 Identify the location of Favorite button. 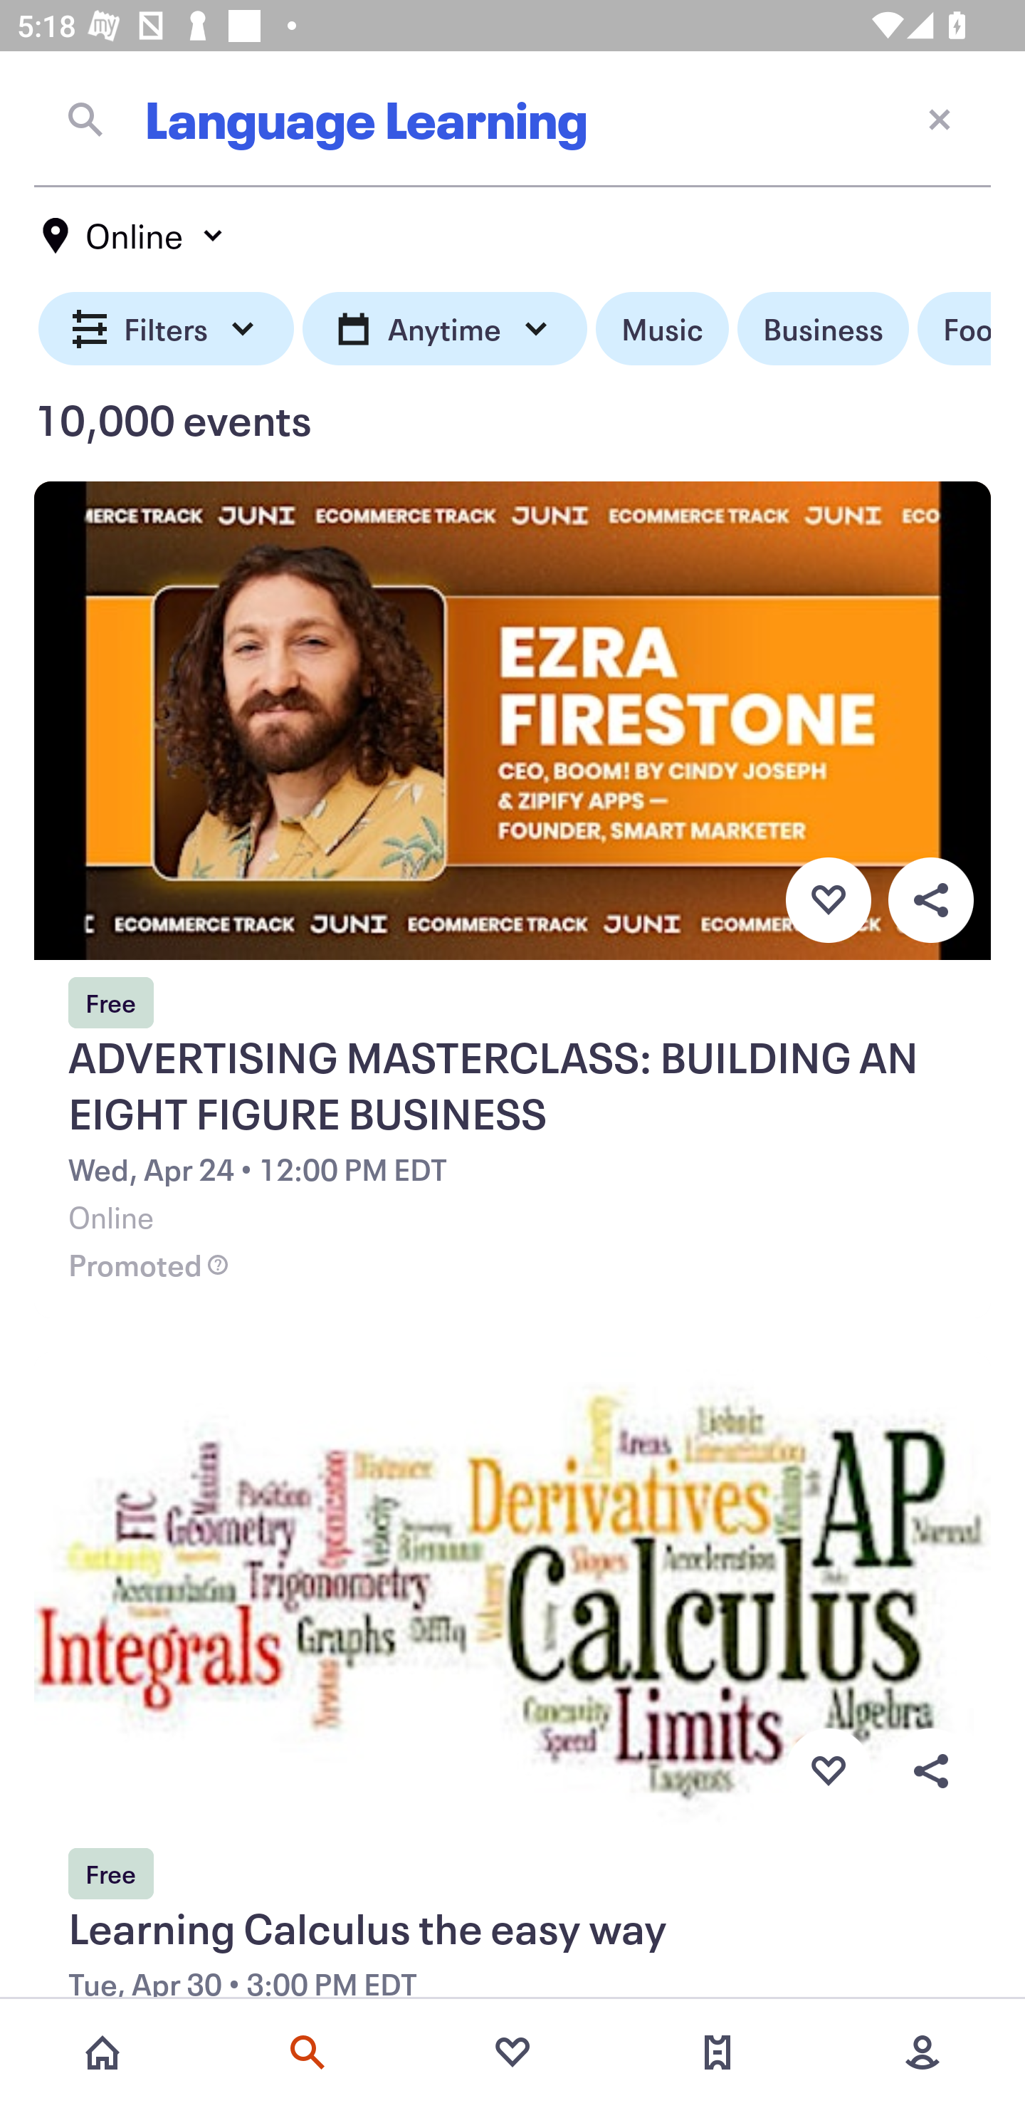
(828, 899).